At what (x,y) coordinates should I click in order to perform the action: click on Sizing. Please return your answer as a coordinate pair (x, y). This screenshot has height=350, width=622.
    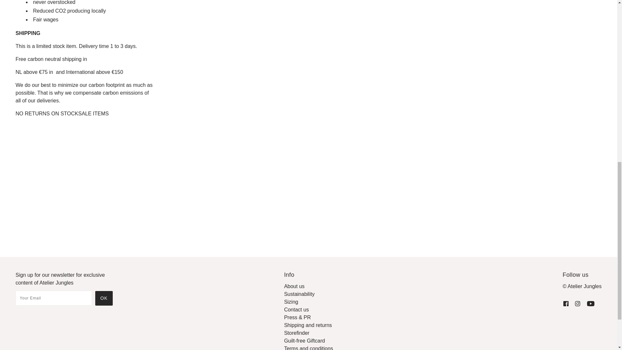
    Looking at the image, I should click on (291, 302).